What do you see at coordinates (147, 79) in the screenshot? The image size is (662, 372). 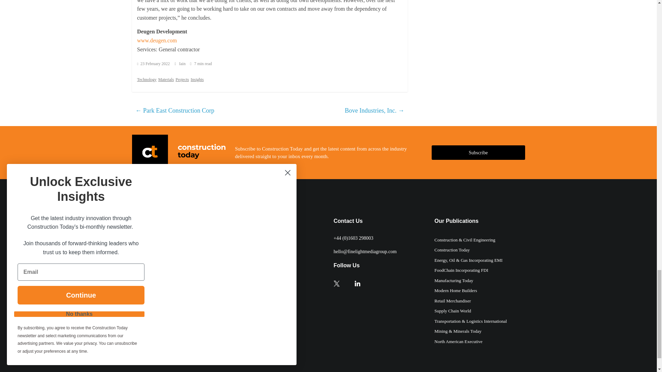 I see `Technology` at bounding box center [147, 79].